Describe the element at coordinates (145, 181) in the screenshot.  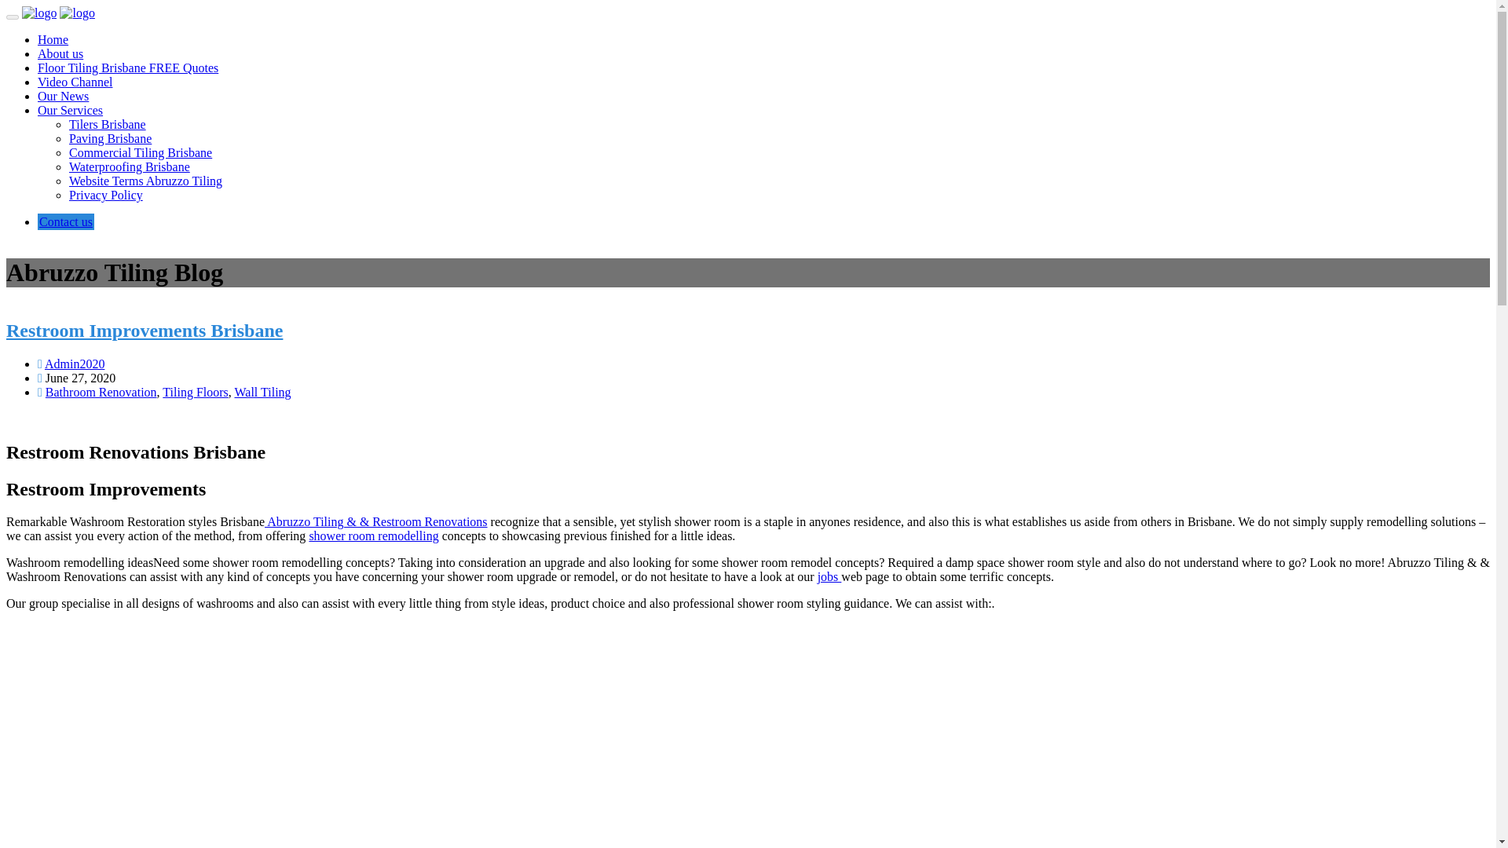
I see `Website Terms Abruzzo Tiling` at that location.